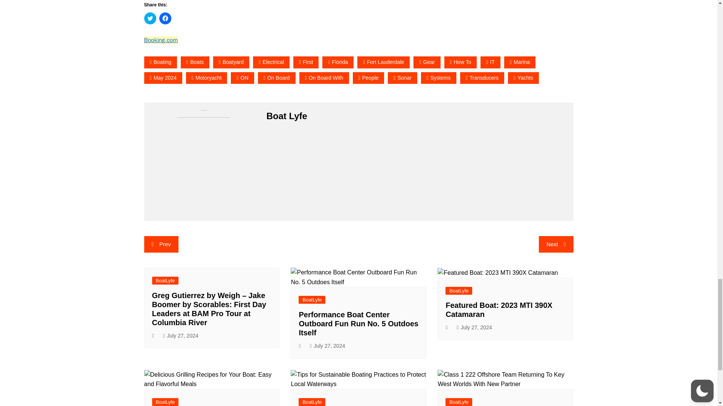  Describe the element at coordinates (427, 62) in the screenshot. I see `Gear` at that location.